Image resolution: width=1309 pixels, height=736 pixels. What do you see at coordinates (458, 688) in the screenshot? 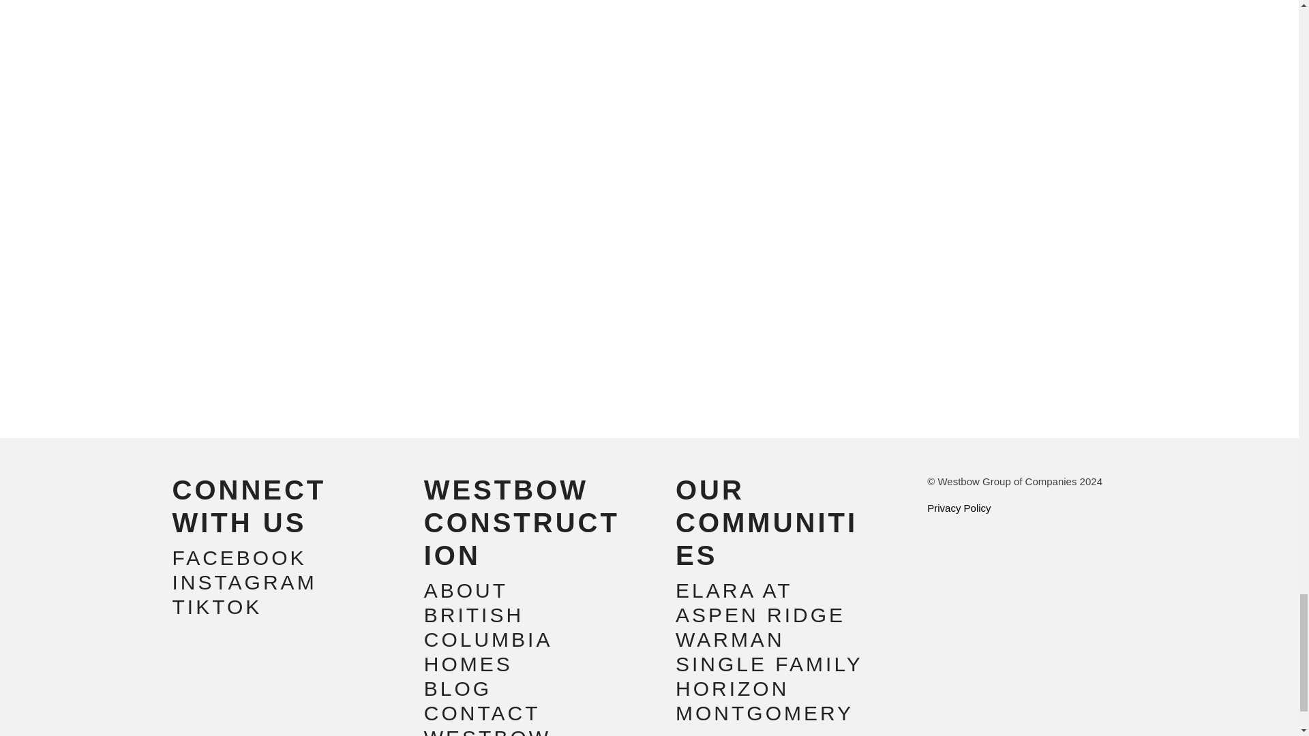
I see `BLOG` at bounding box center [458, 688].